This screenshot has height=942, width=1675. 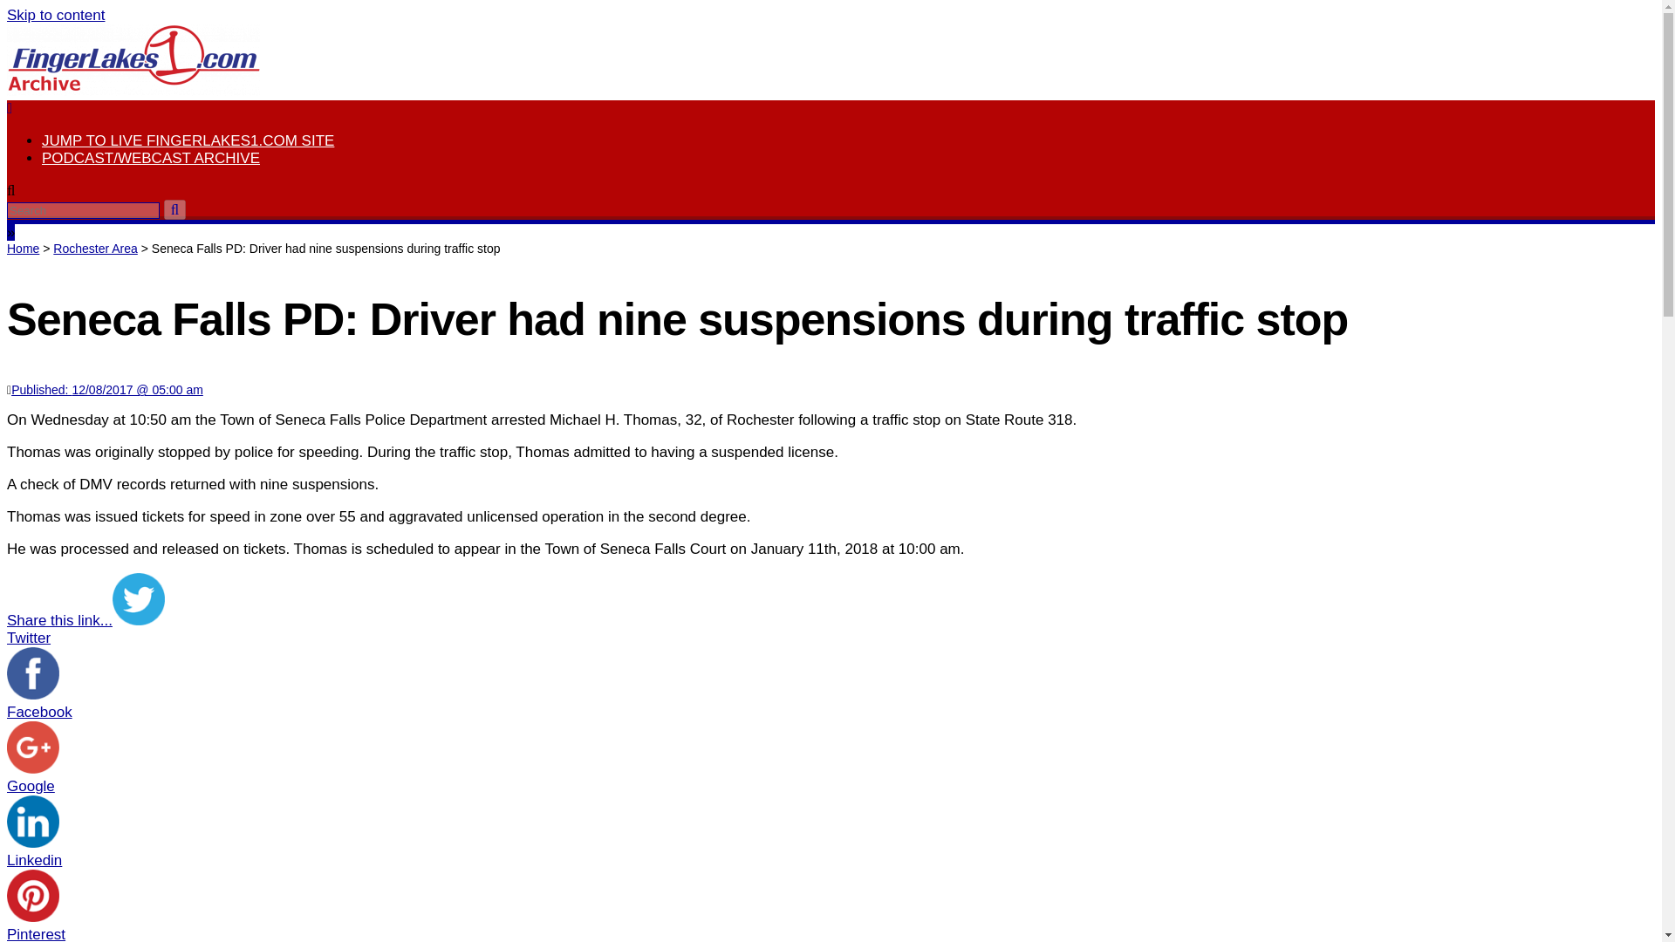 What do you see at coordinates (32, 673) in the screenshot?
I see `facebook` at bounding box center [32, 673].